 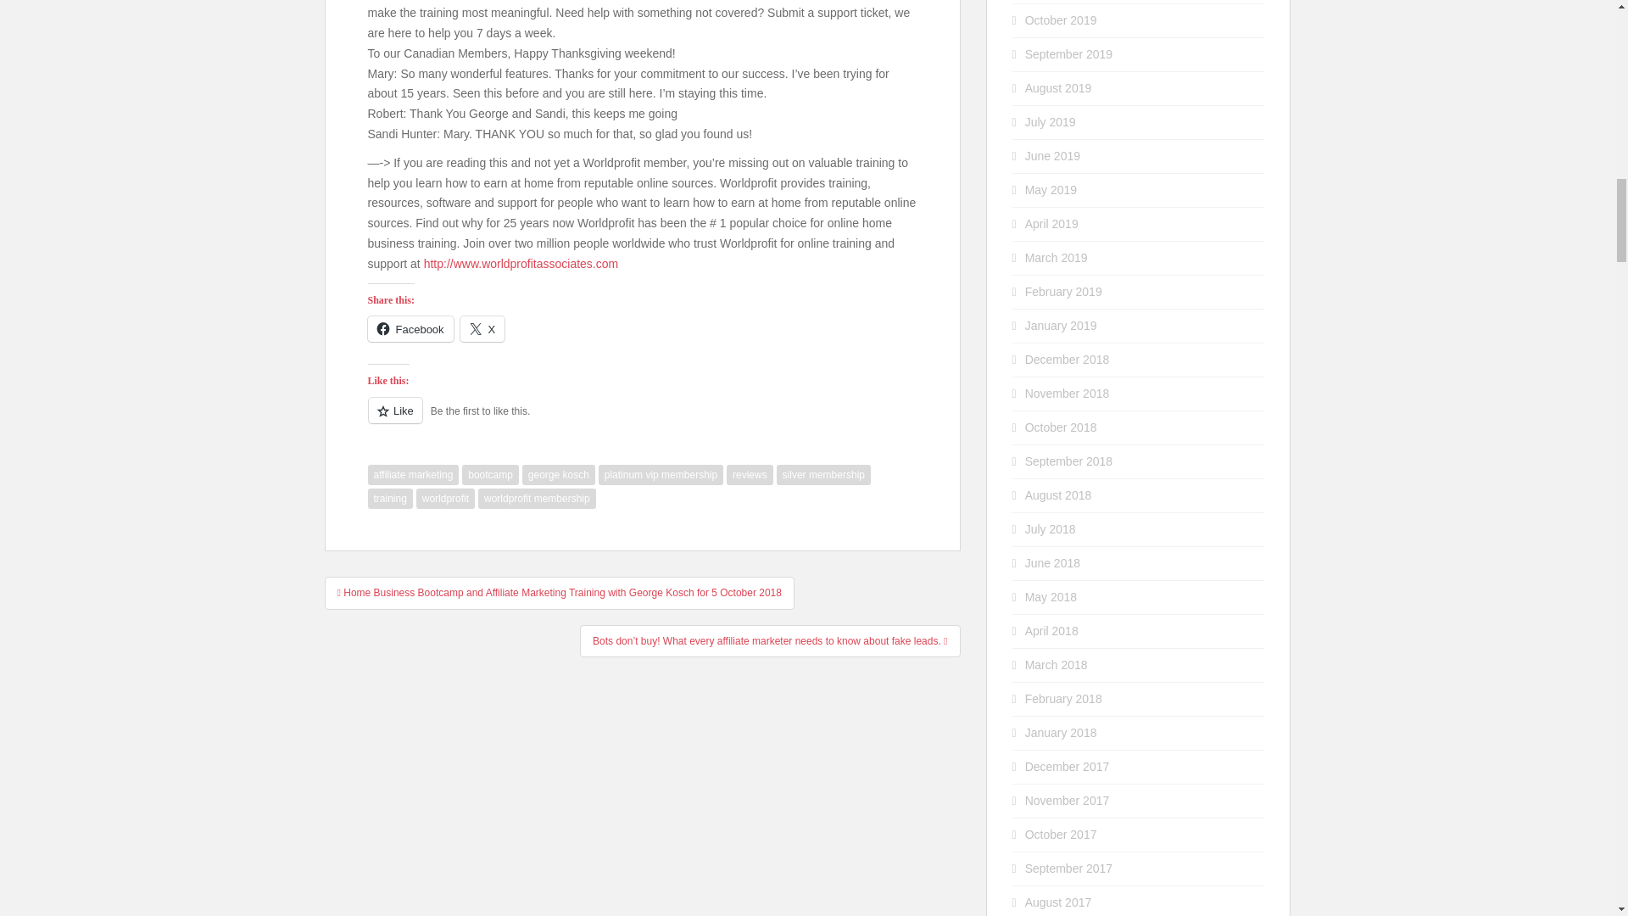 I want to click on george kosch, so click(x=559, y=475).